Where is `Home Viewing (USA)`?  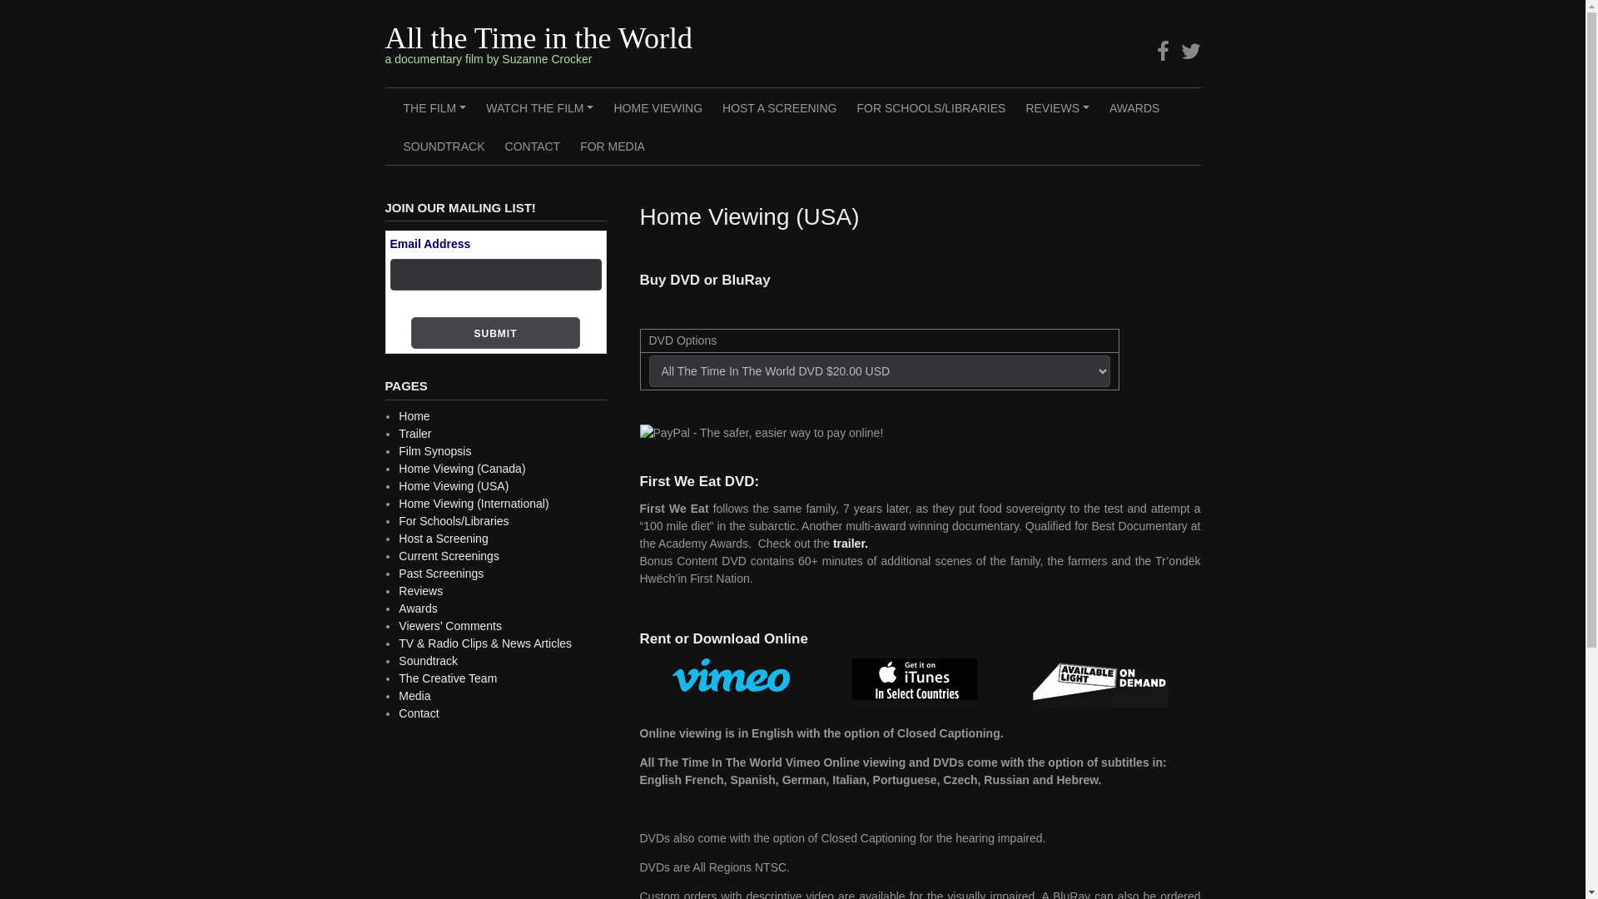 Home Viewing (USA) is located at coordinates (454, 486).